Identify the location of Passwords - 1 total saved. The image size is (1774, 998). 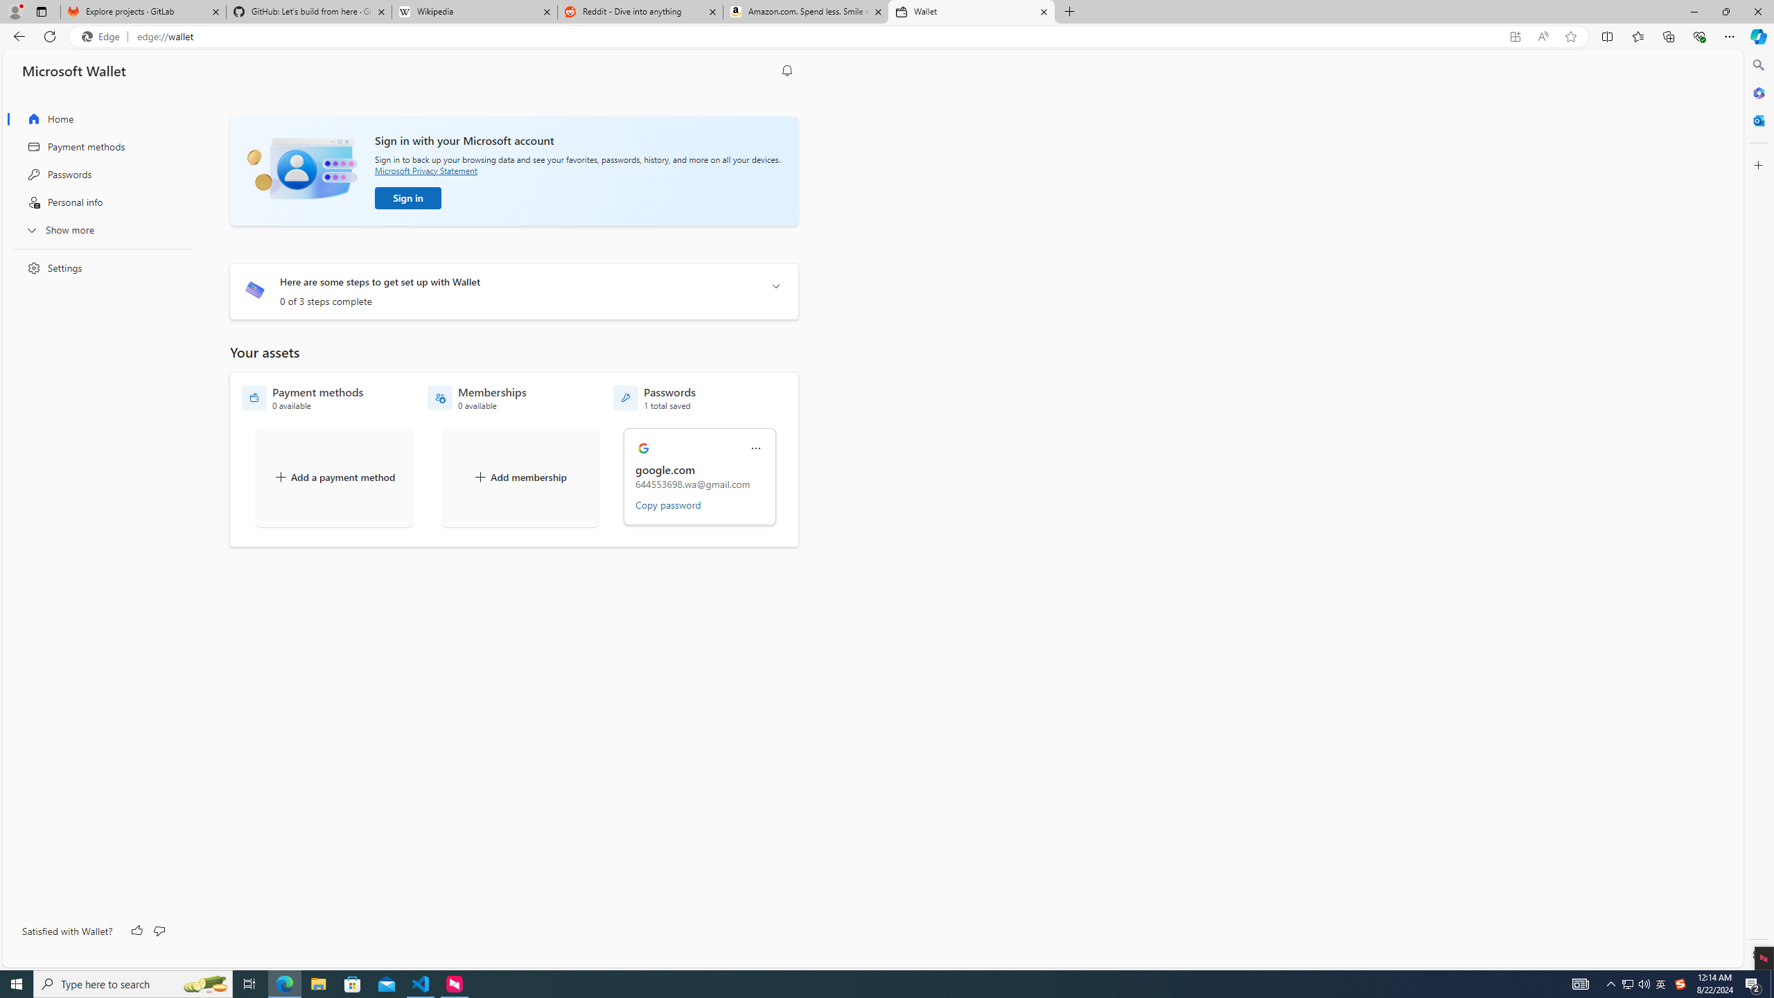
(654, 398).